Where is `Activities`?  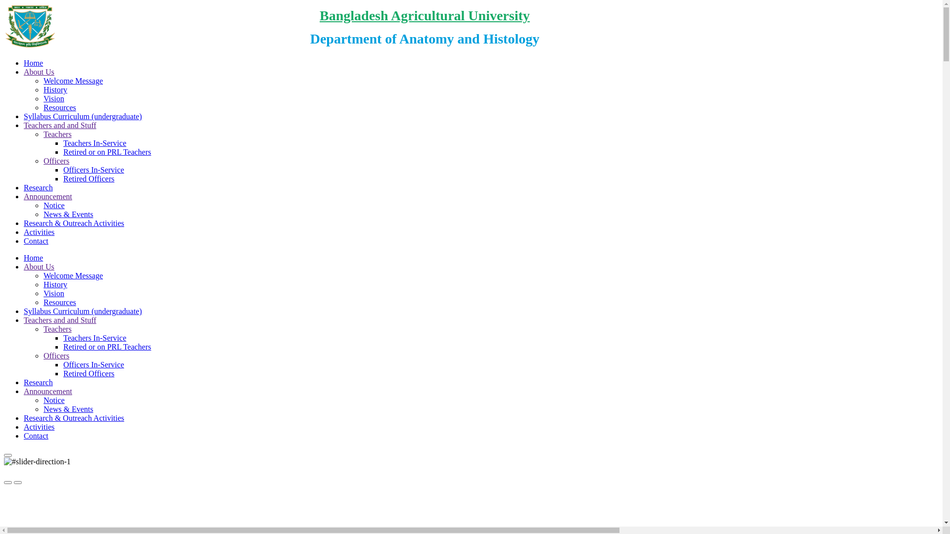
Activities is located at coordinates (39, 232).